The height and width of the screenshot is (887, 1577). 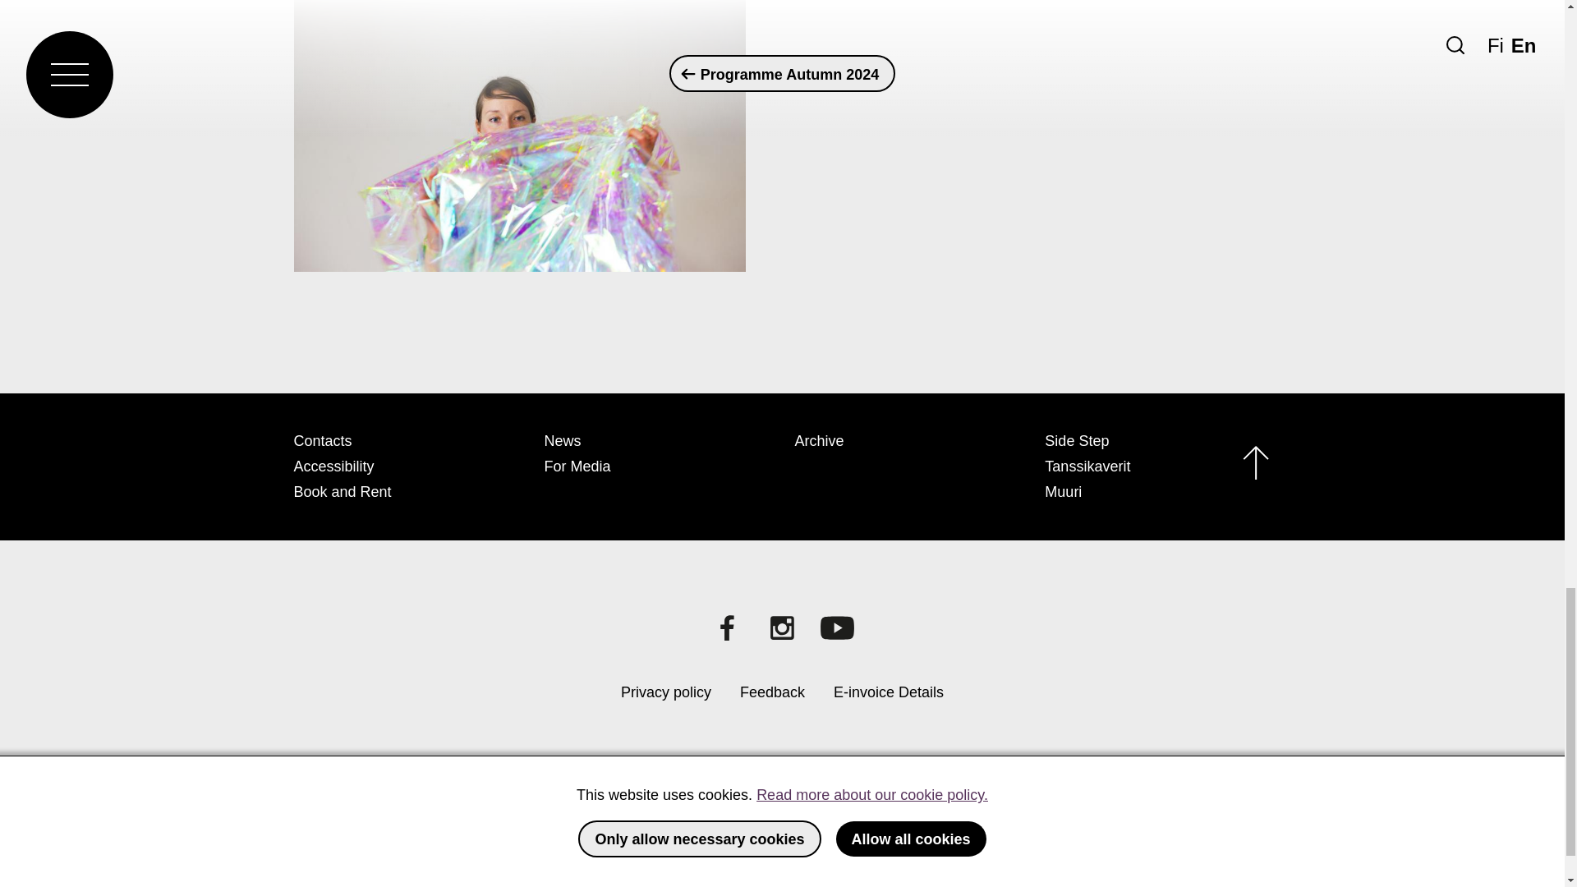 What do you see at coordinates (562, 440) in the screenshot?
I see `News` at bounding box center [562, 440].